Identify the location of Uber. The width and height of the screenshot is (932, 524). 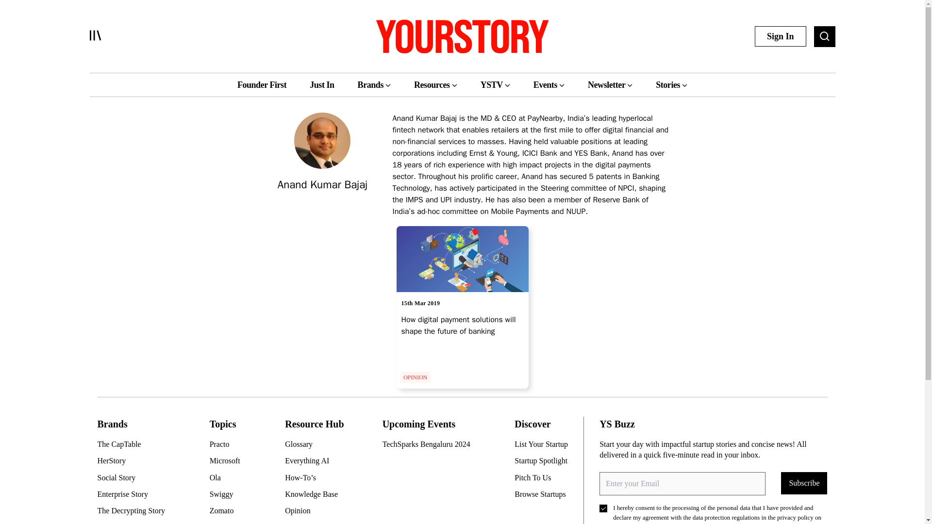
(229, 523).